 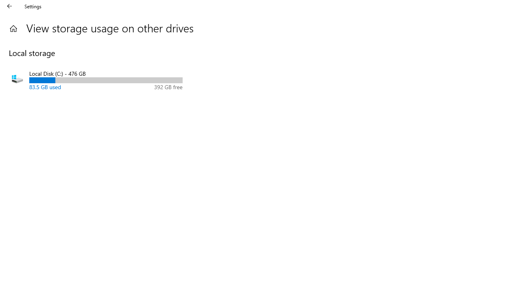 I want to click on Home, so click(x=13, y=28).